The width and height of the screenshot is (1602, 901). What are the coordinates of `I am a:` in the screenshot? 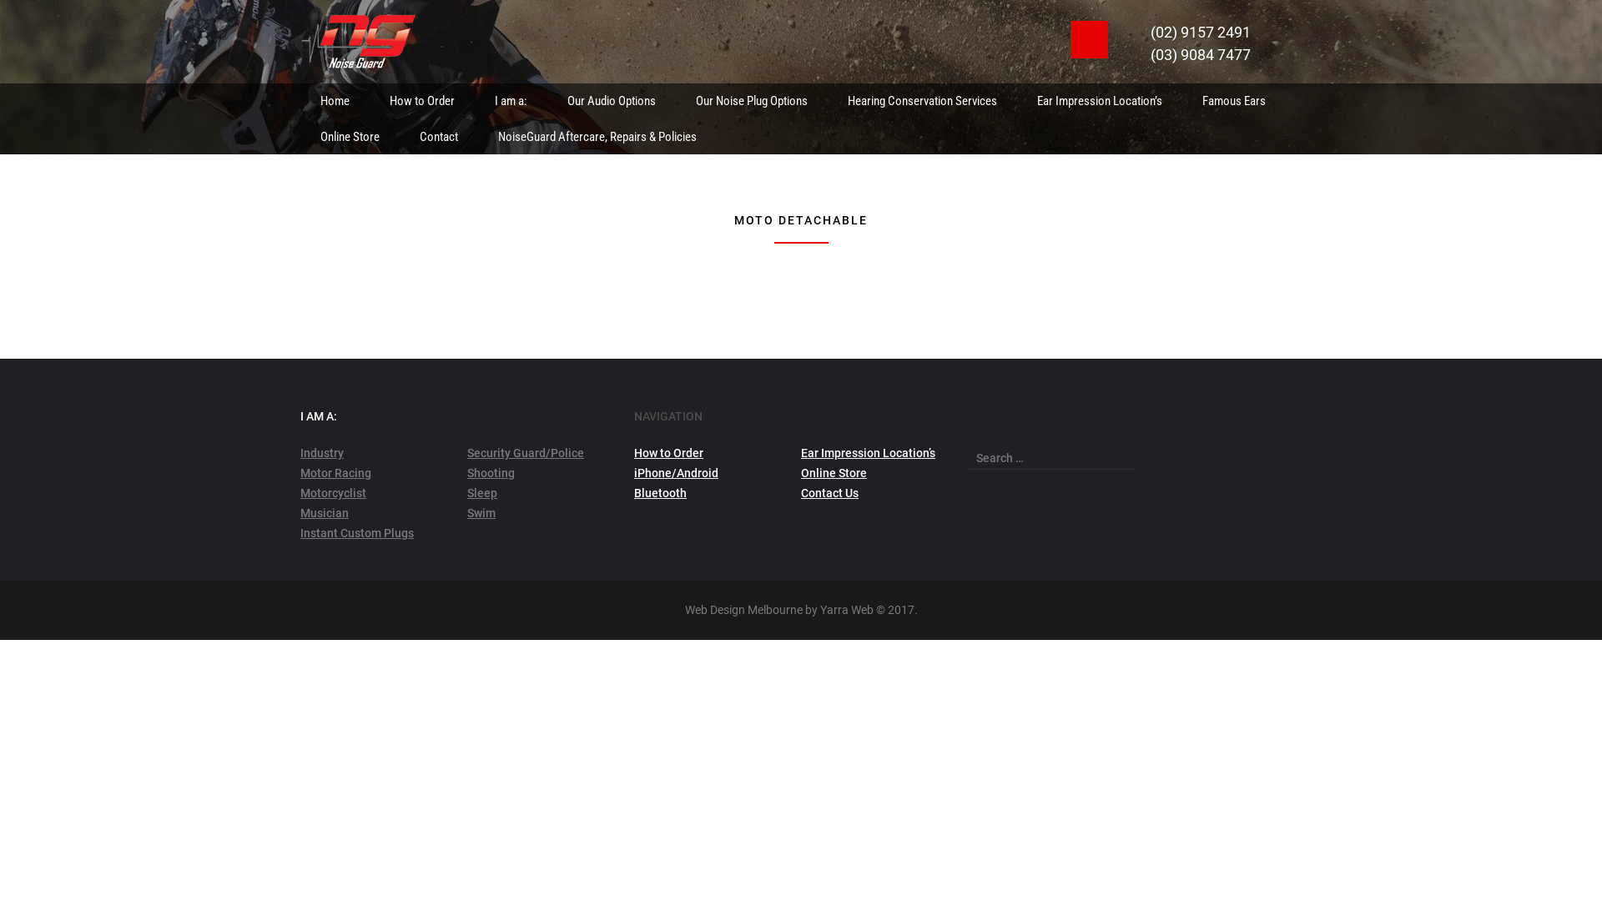 It's located at (511, 102).